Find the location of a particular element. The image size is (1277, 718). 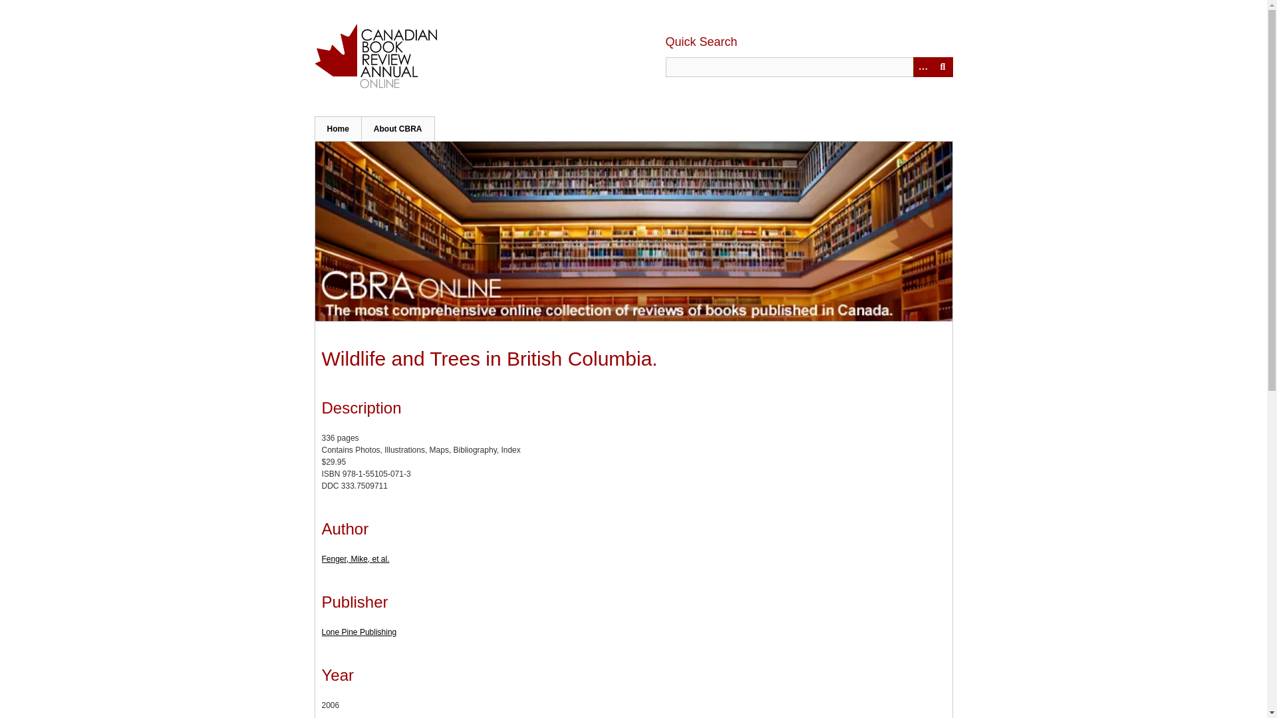

Options is located at coordinates (922, 66).